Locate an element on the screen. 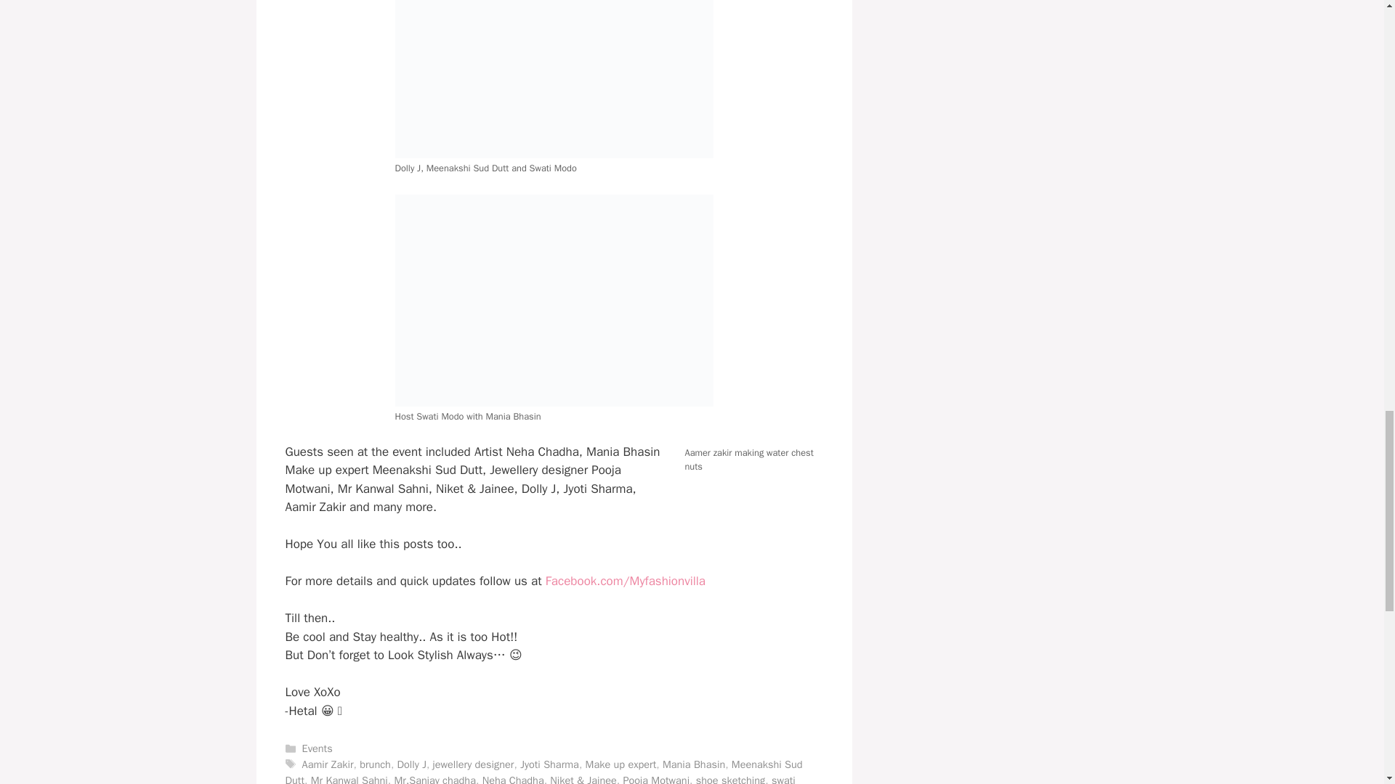 The height and width of the screenshot is (784, 1395). Mr Kanwal Sahni is located at coordinates (349, 778).